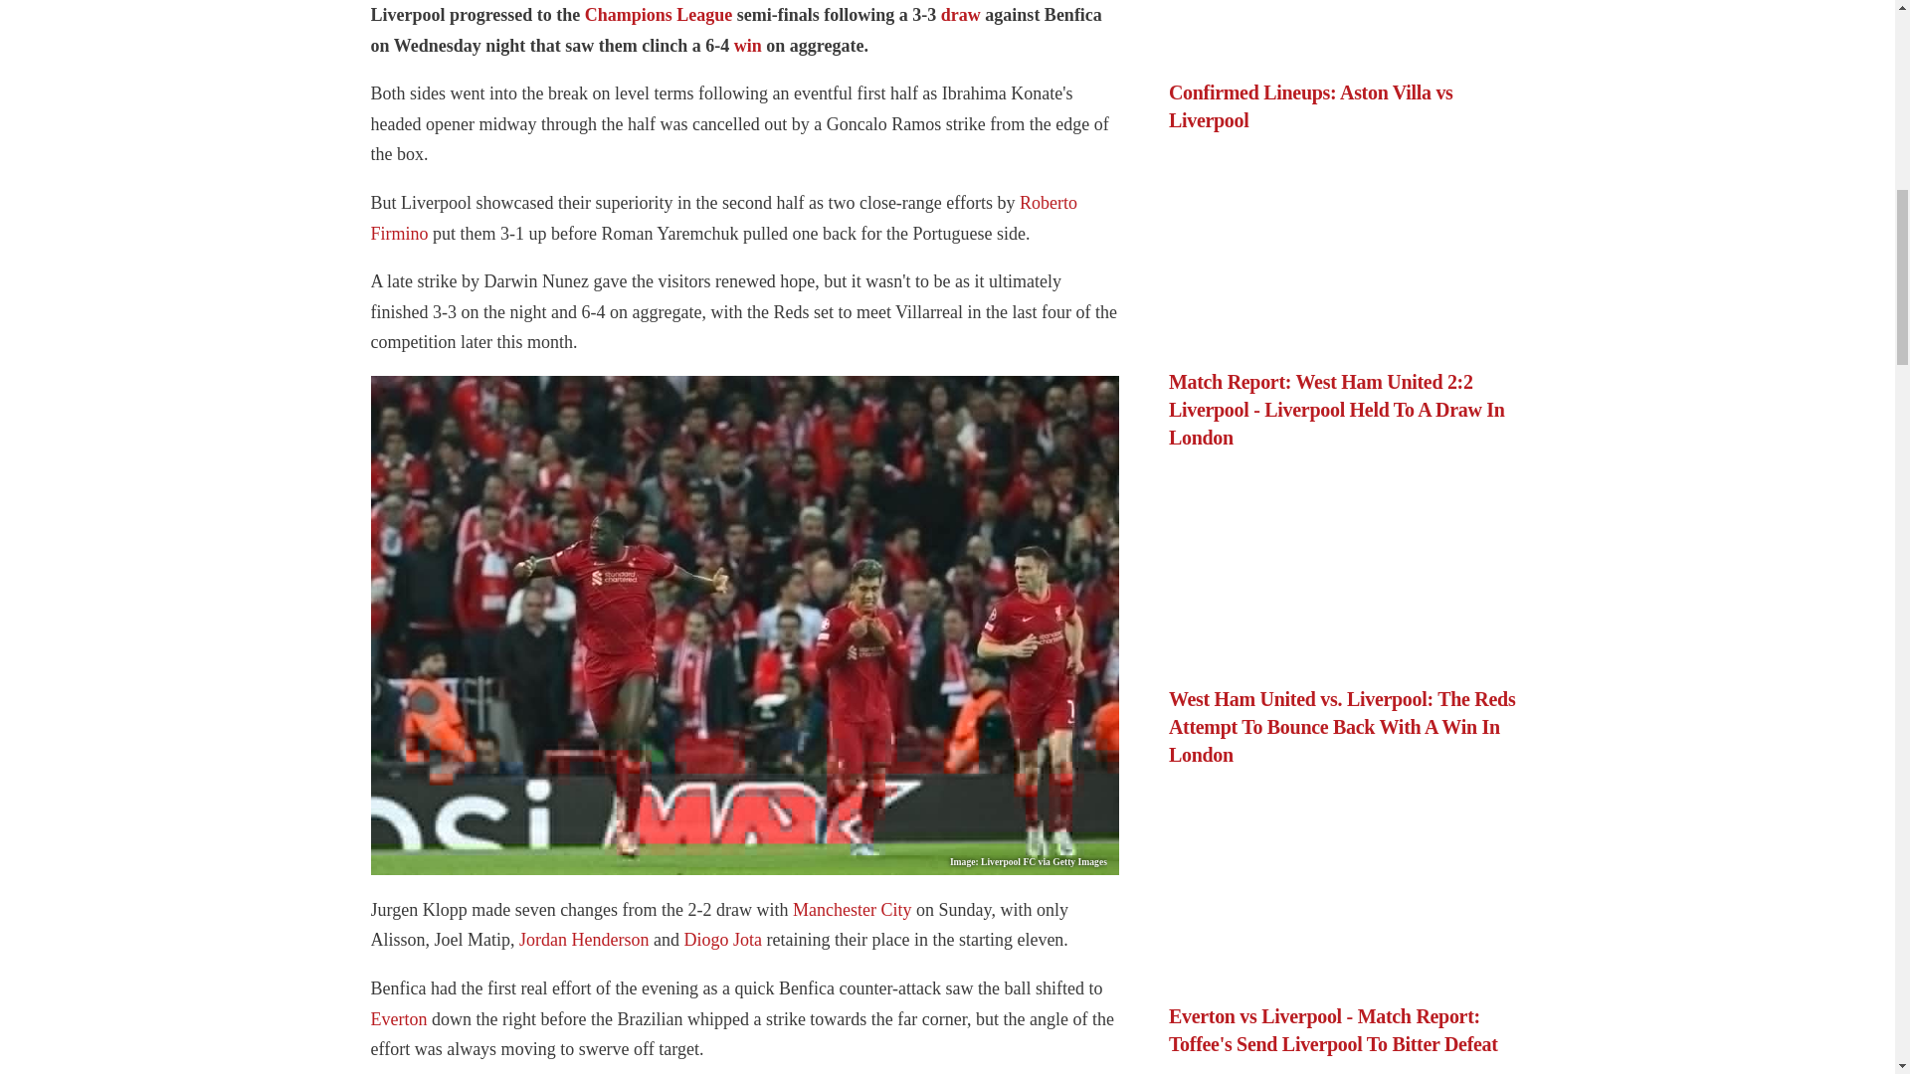  Describe the element at coordinates (659, 14) in the screenshot. I see `Related Liverpool FC news and insights` at that location.